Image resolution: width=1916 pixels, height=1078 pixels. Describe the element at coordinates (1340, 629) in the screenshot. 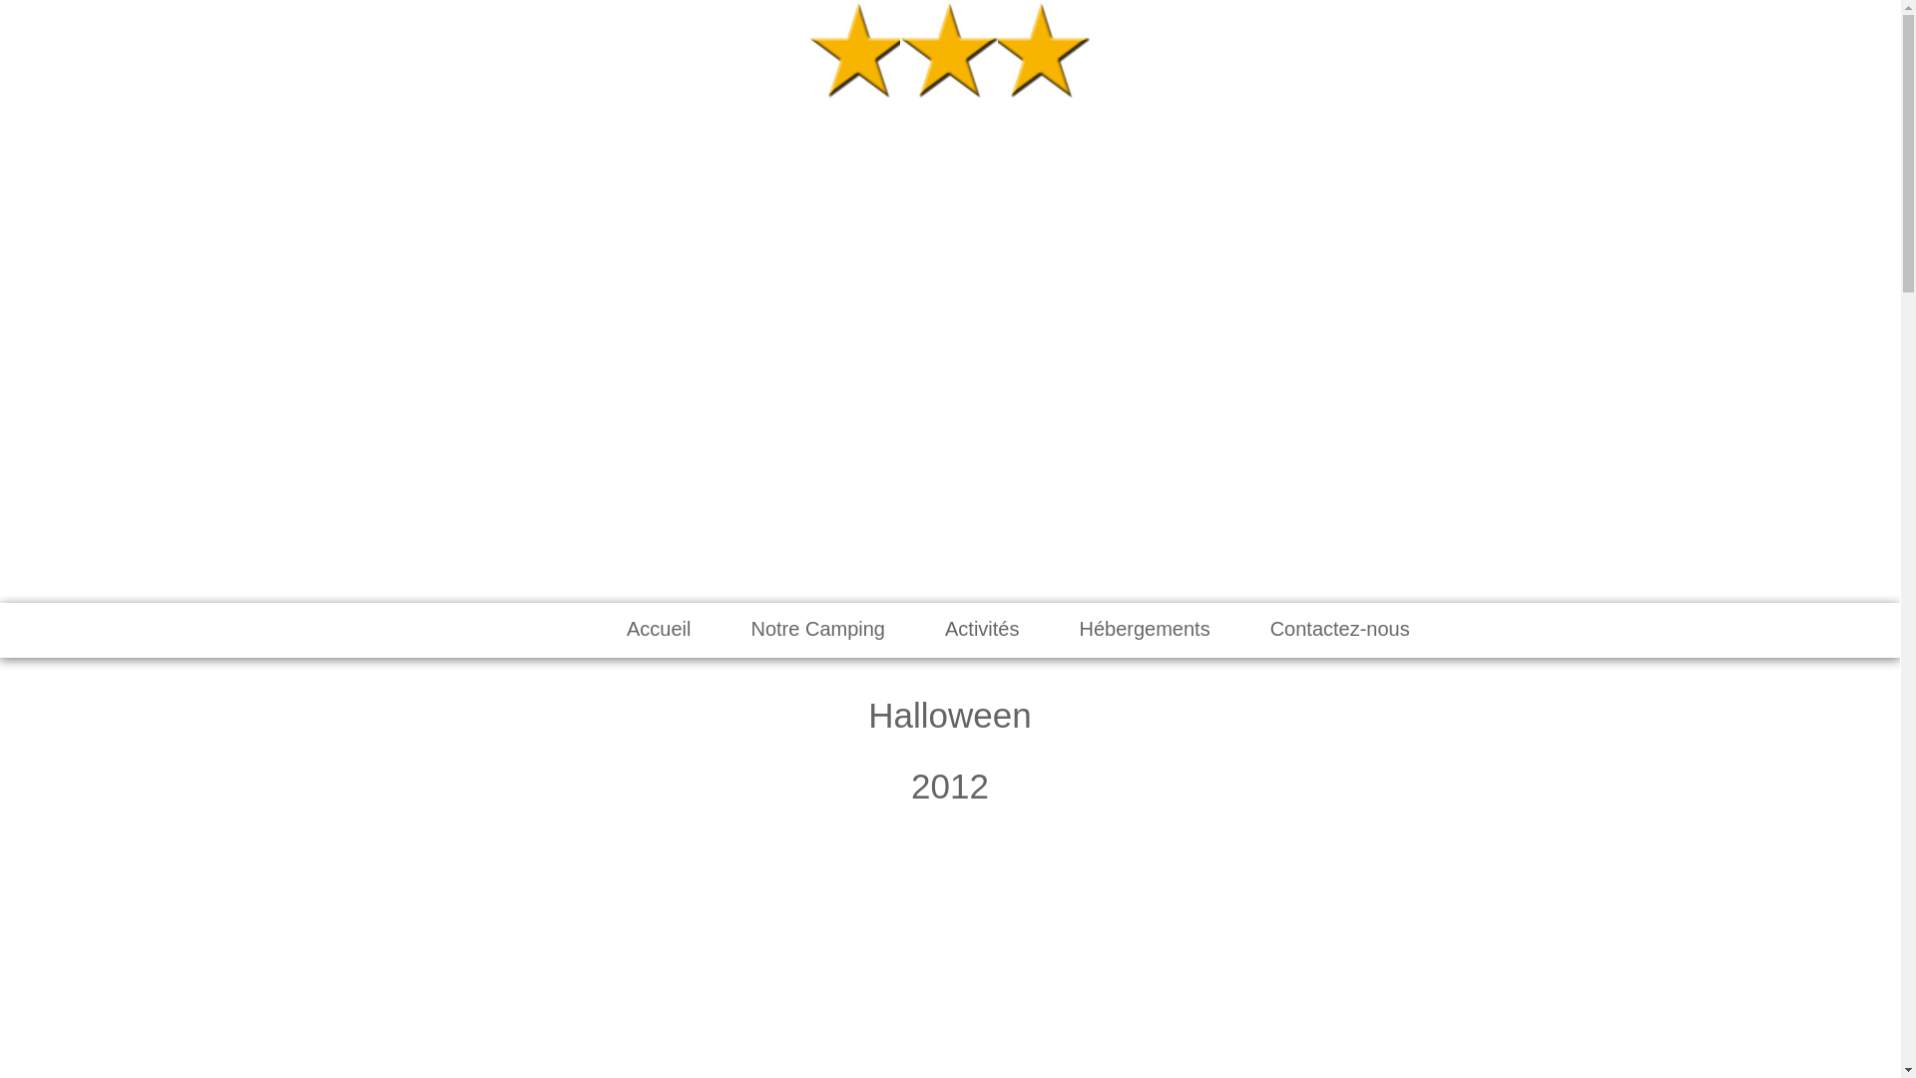

I see `Contactez-nous` at that location.